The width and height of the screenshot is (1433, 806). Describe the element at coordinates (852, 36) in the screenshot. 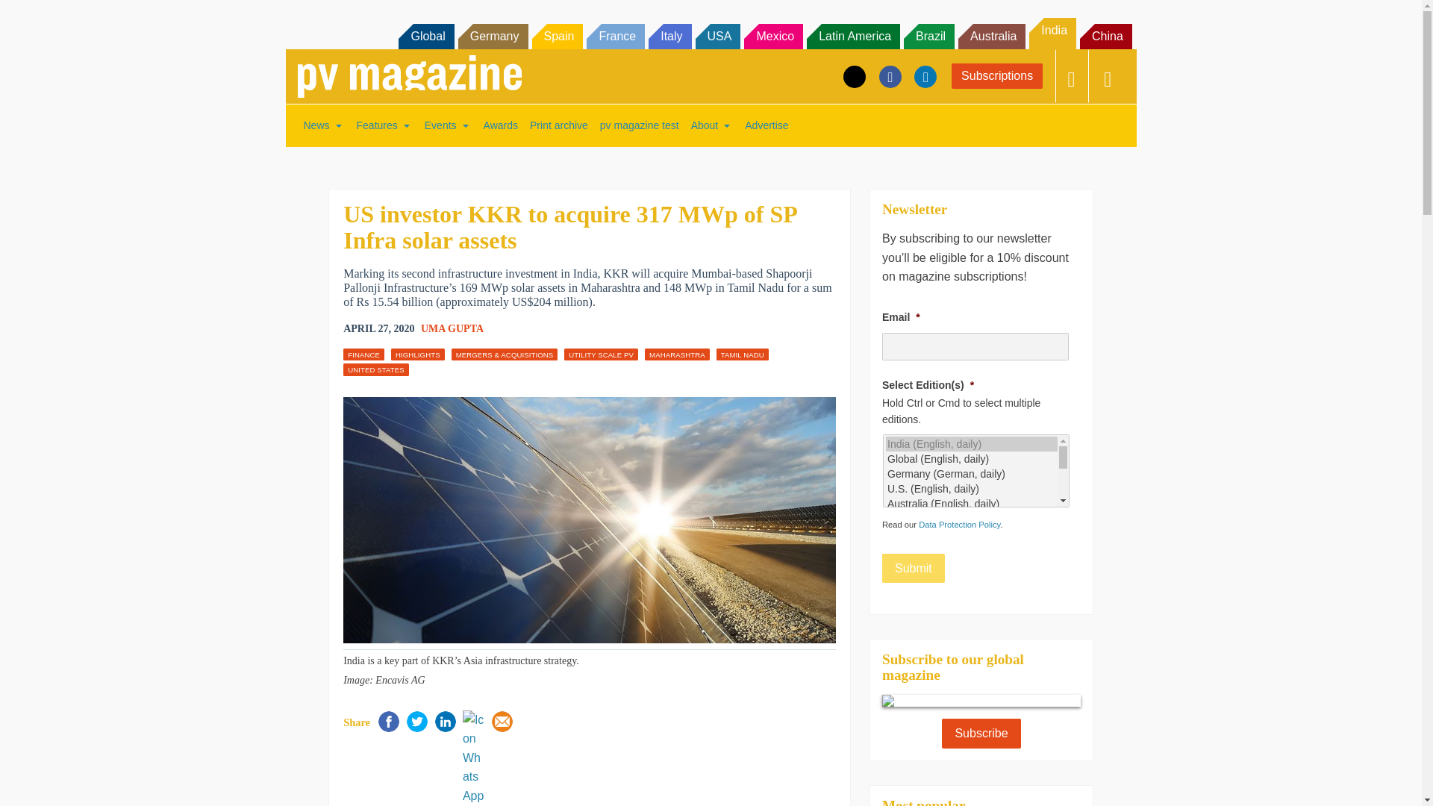

I see `Latin America` at that location.